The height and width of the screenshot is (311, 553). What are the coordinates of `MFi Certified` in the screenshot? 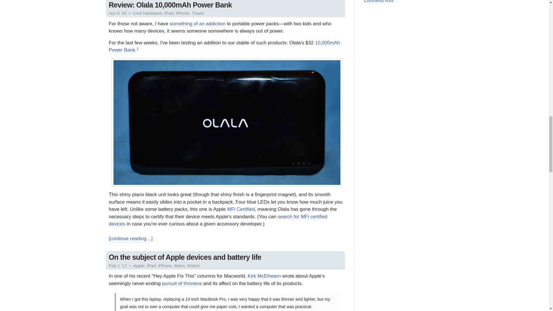 It's located at (241, 209).